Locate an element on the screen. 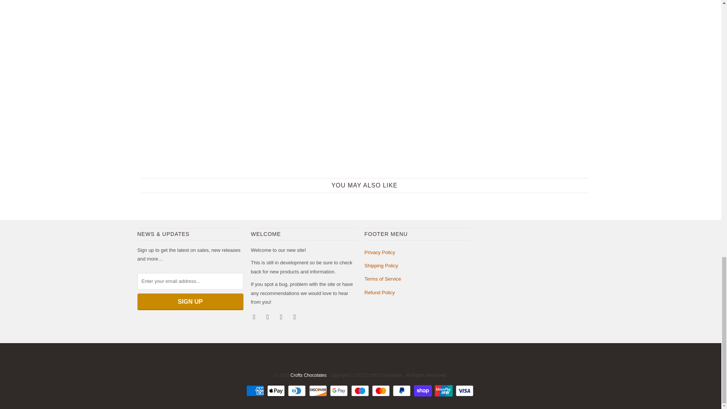 This screenshot has height=409, width=727. Diners Club is located at coordinates (298, 391).